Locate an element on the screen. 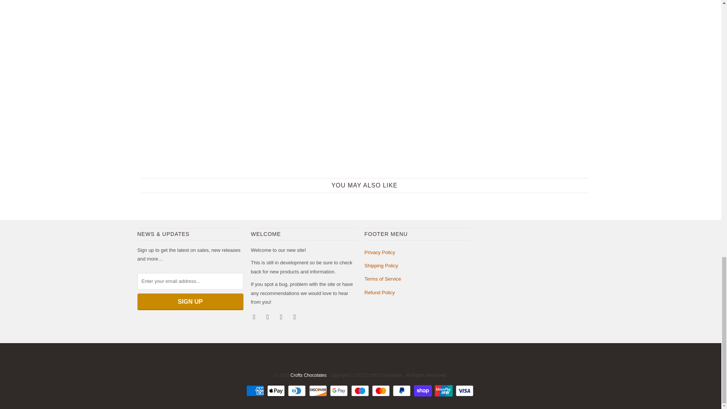 This screenshot has height=409, width=727. Diners Club is located at coordinates (298, 391).